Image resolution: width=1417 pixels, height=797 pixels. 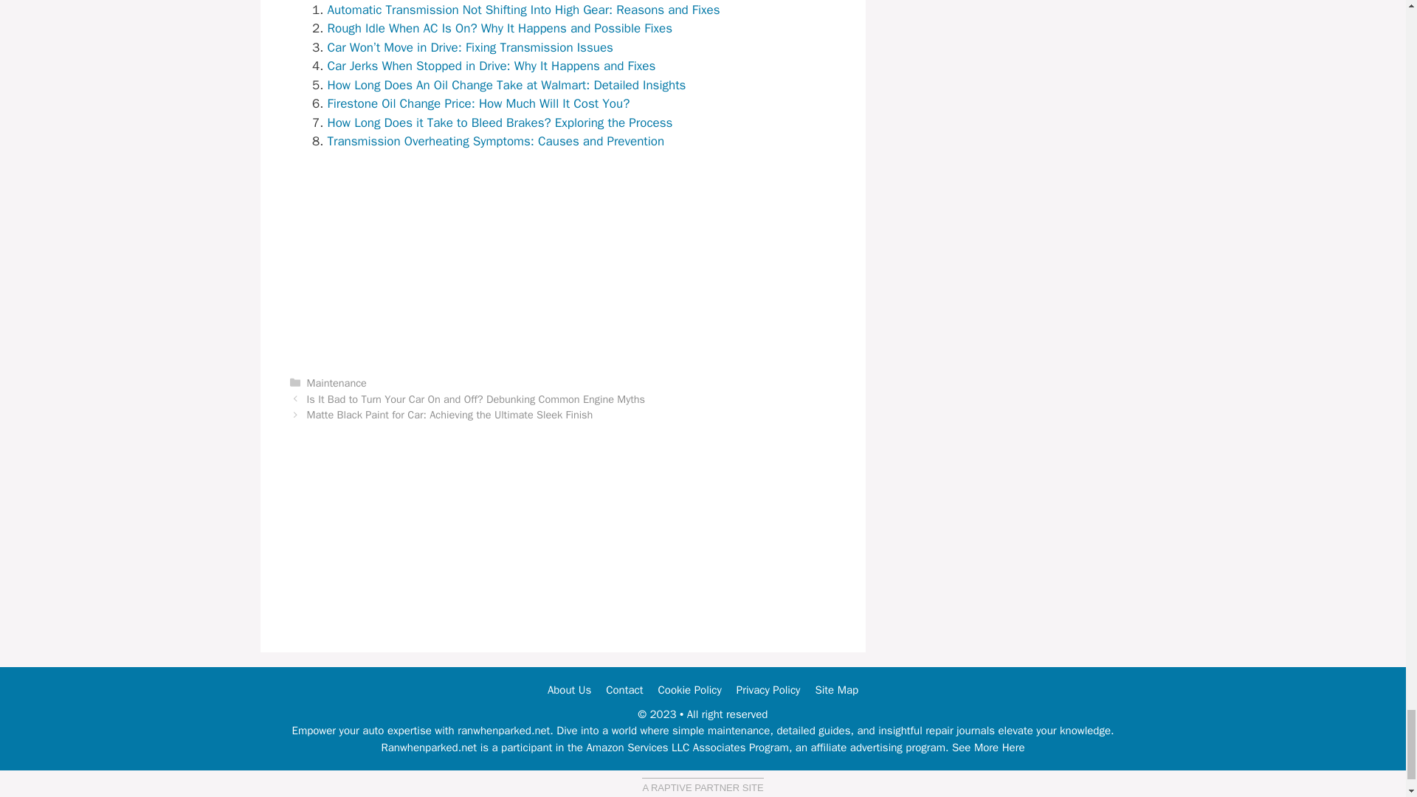 I want to click on How Long Does it Take to Bleed Brakes? Exploring the Process, so click(x=500, y=123).